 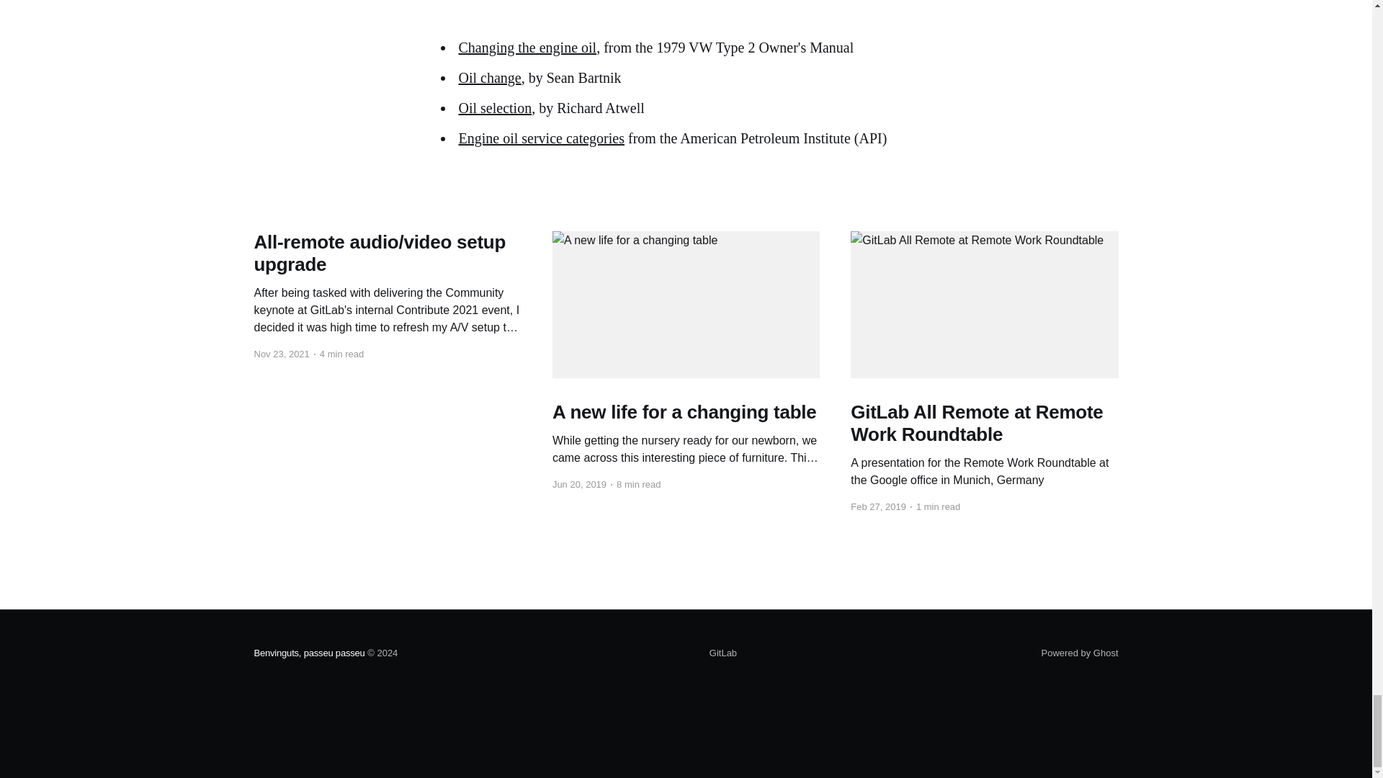 What do you see at coordinates (494, 108) in the screenshot?
I see `Oil selection` at bounding box center [494, 108].